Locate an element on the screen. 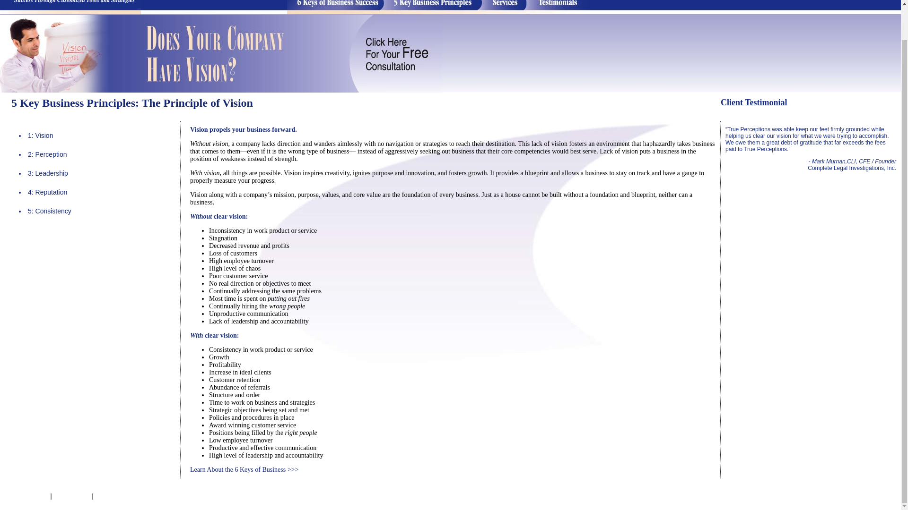 The height and width of the screenshot is (510, 908). Site Map is located at coordinates (36, 496).